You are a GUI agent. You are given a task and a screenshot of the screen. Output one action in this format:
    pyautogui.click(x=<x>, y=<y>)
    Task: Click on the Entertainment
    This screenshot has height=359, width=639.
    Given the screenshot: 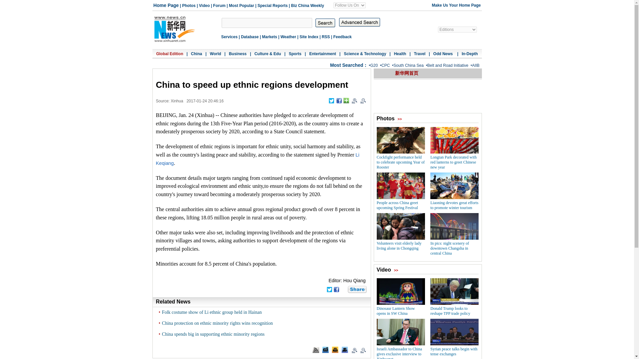 What is the action you would take?
    pyautogui.click(x=322, y=54)
    